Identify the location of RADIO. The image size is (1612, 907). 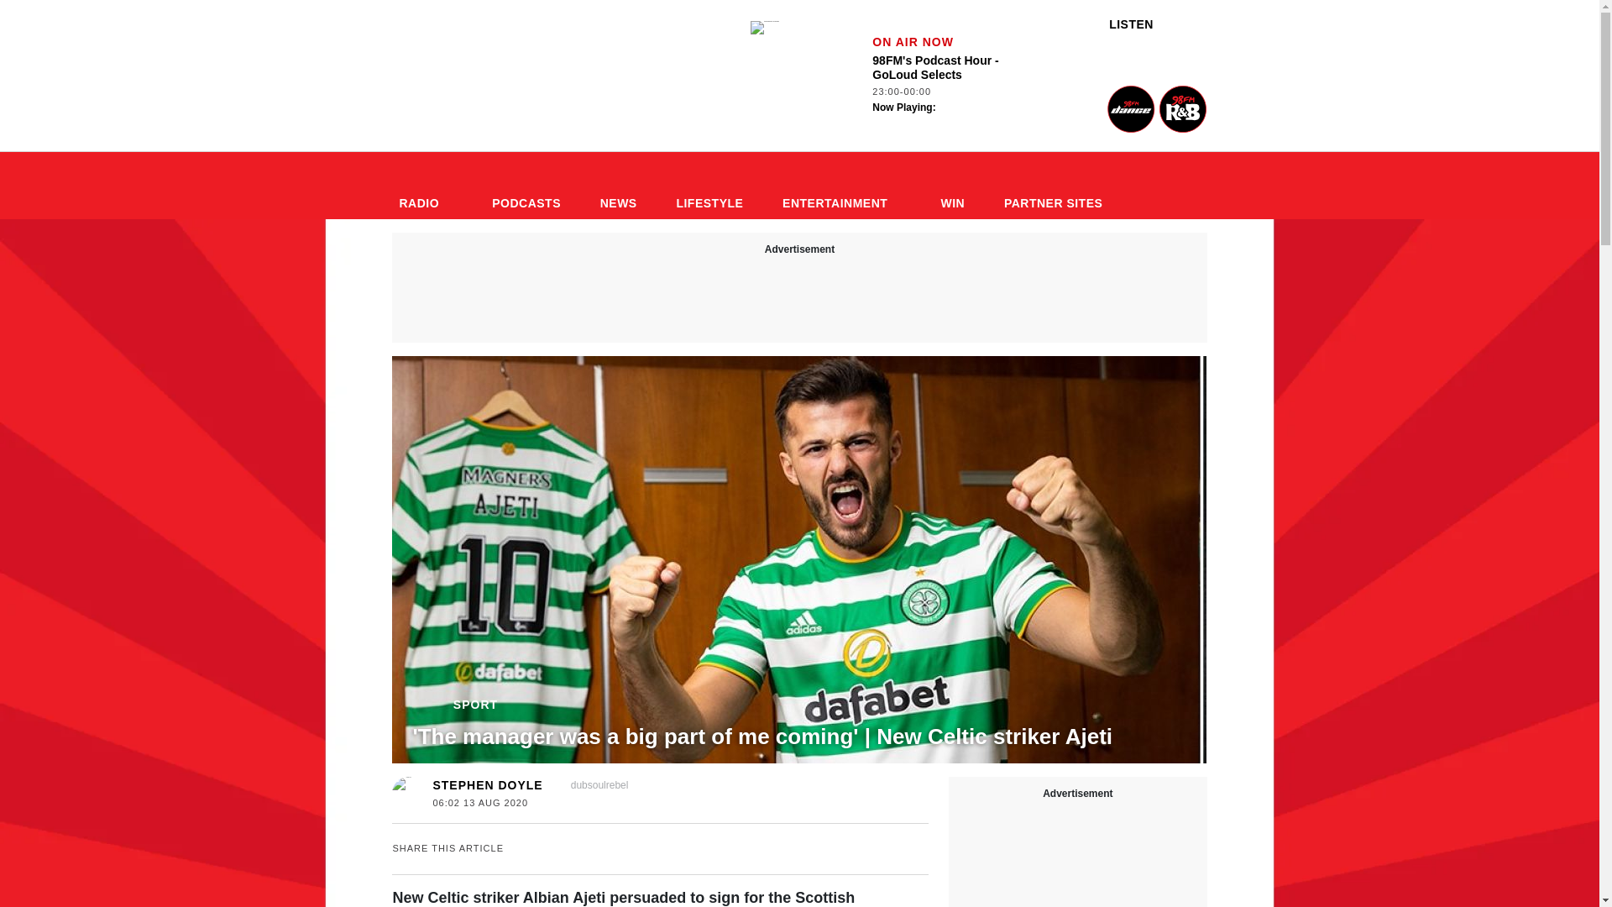
(425, 186).